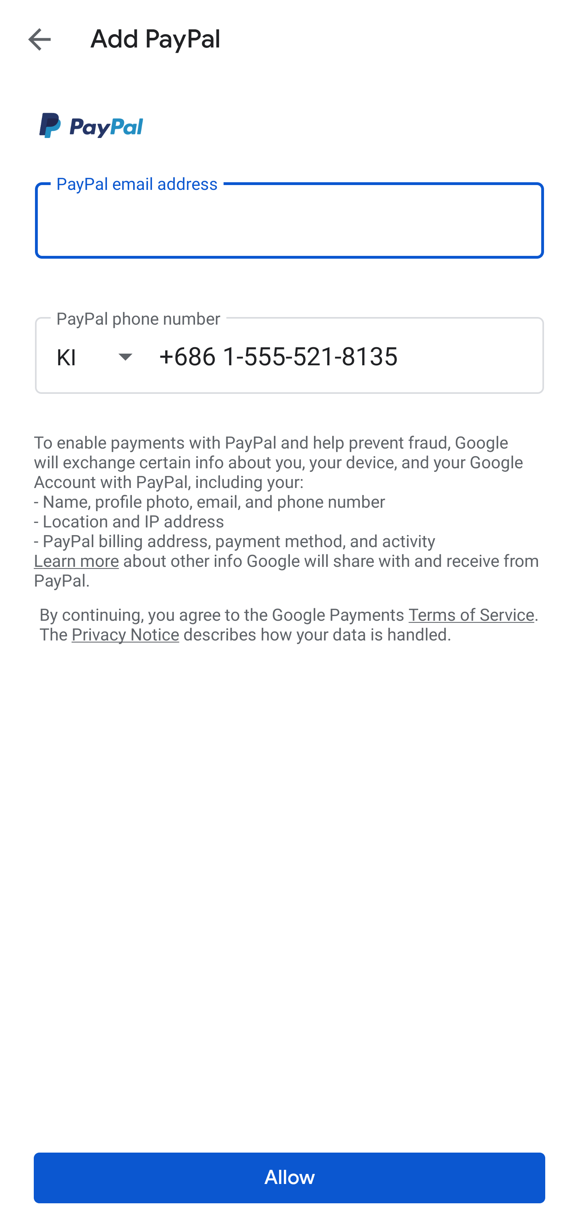  I want to click on Learn more, so click(76, 561).